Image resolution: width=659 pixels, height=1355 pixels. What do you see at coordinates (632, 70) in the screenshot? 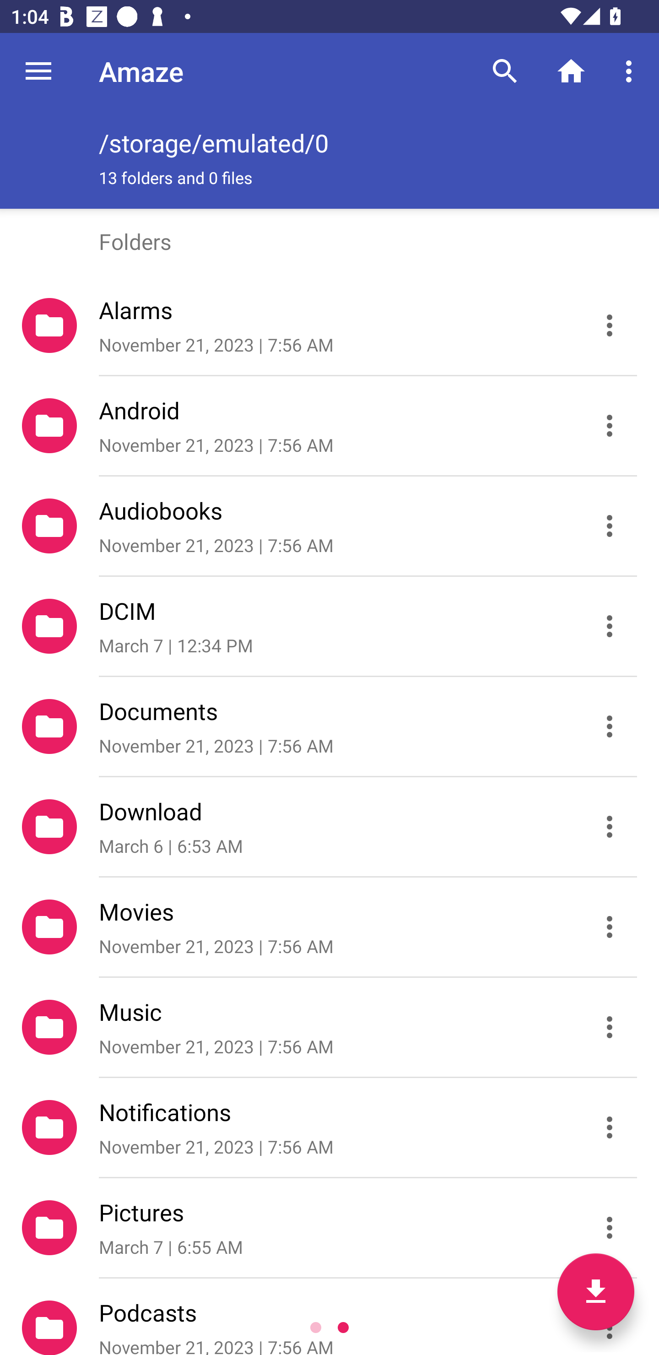
I see `More options` at bounding box center [632, 70].